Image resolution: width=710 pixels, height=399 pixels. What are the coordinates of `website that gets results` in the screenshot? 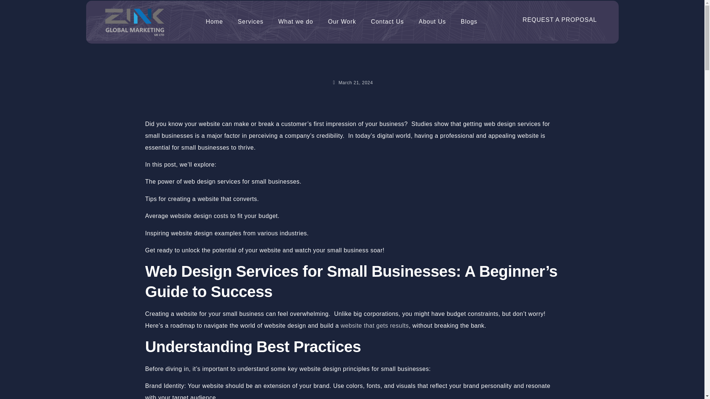 It's located at (375, 325).